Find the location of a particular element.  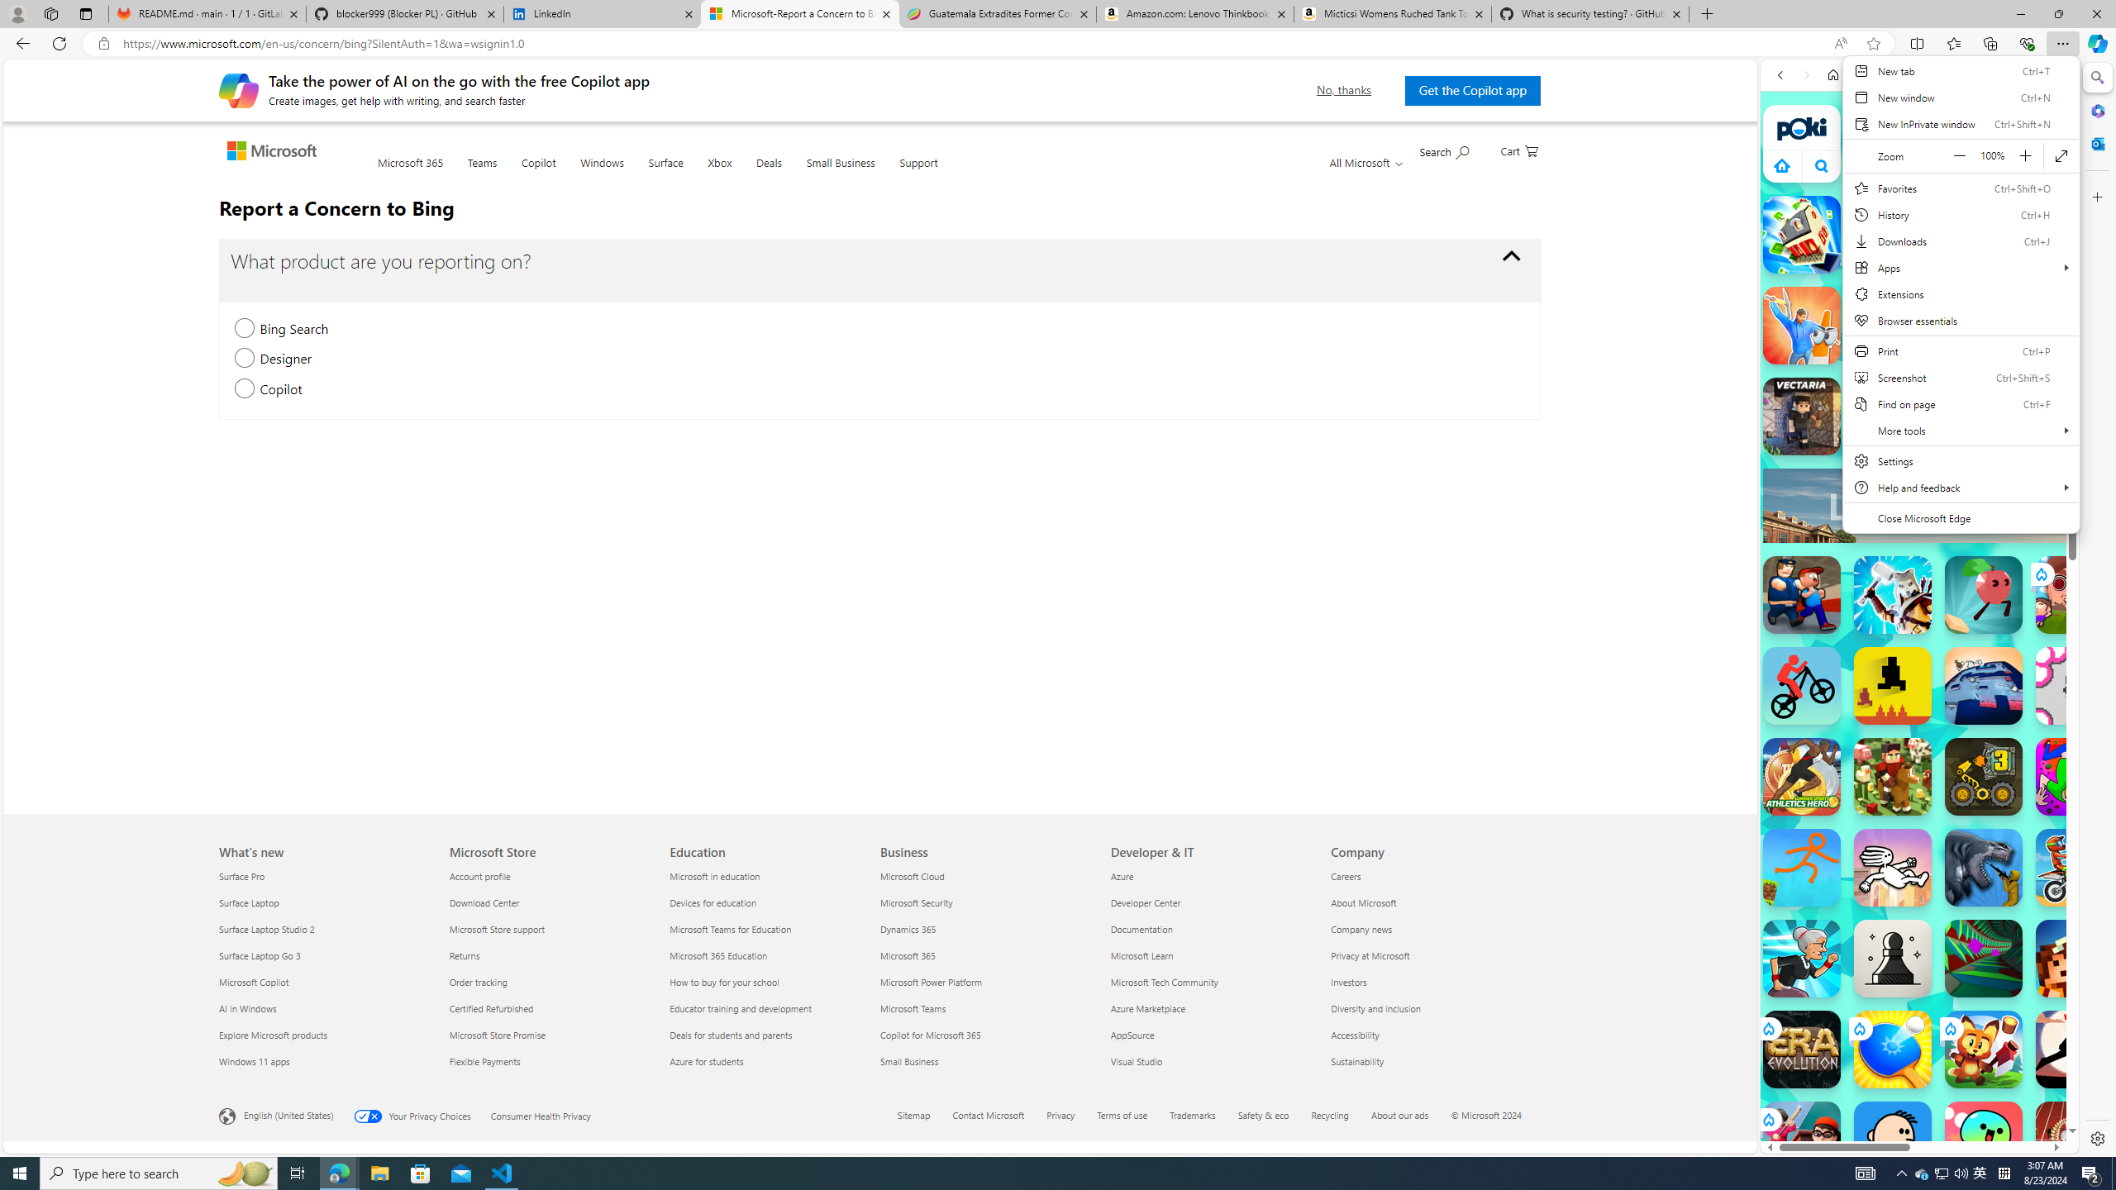

Vectaria.io is located at coordinates (1802, 416).